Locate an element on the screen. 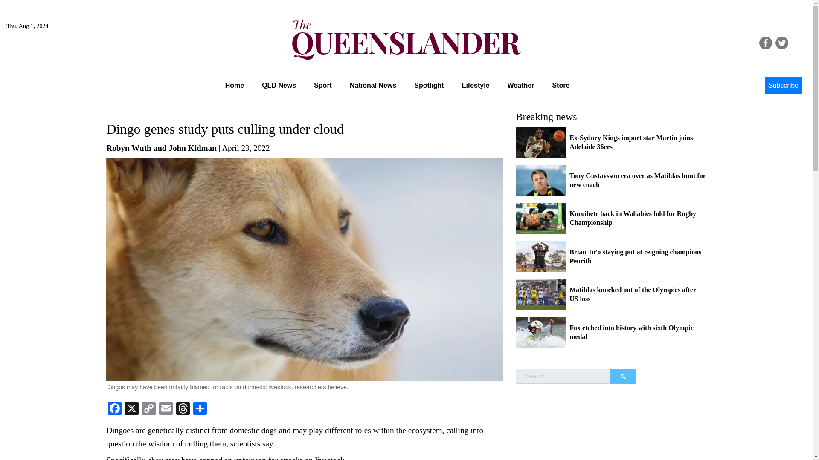 The image size is (819, 460). Subscribe is located at coordinates (783, 86).